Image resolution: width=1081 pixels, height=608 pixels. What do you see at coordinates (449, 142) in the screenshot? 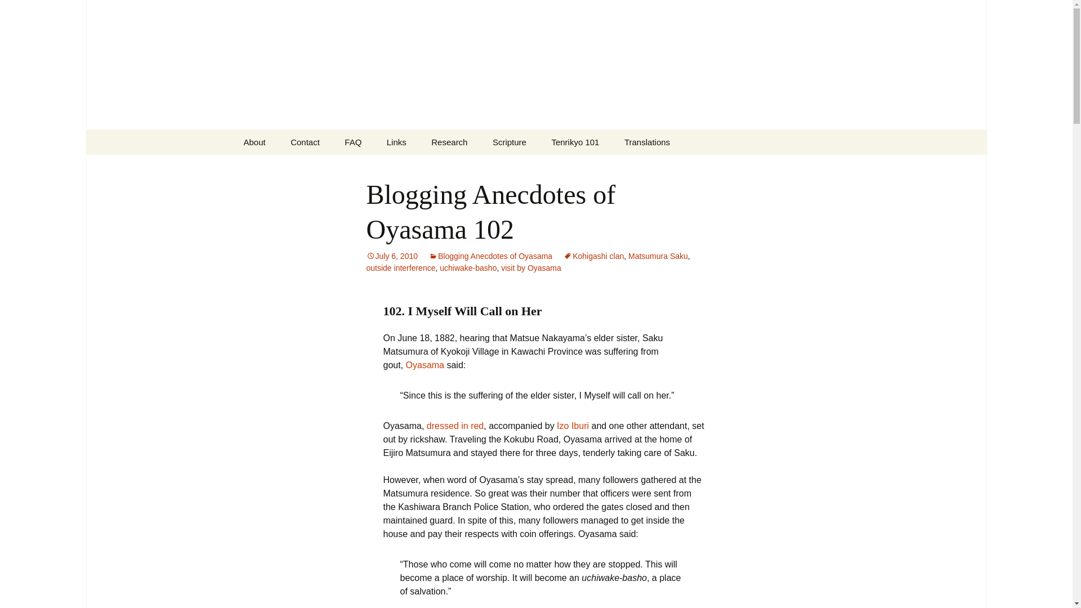
I see `Research` at bounding box center [449, 142].